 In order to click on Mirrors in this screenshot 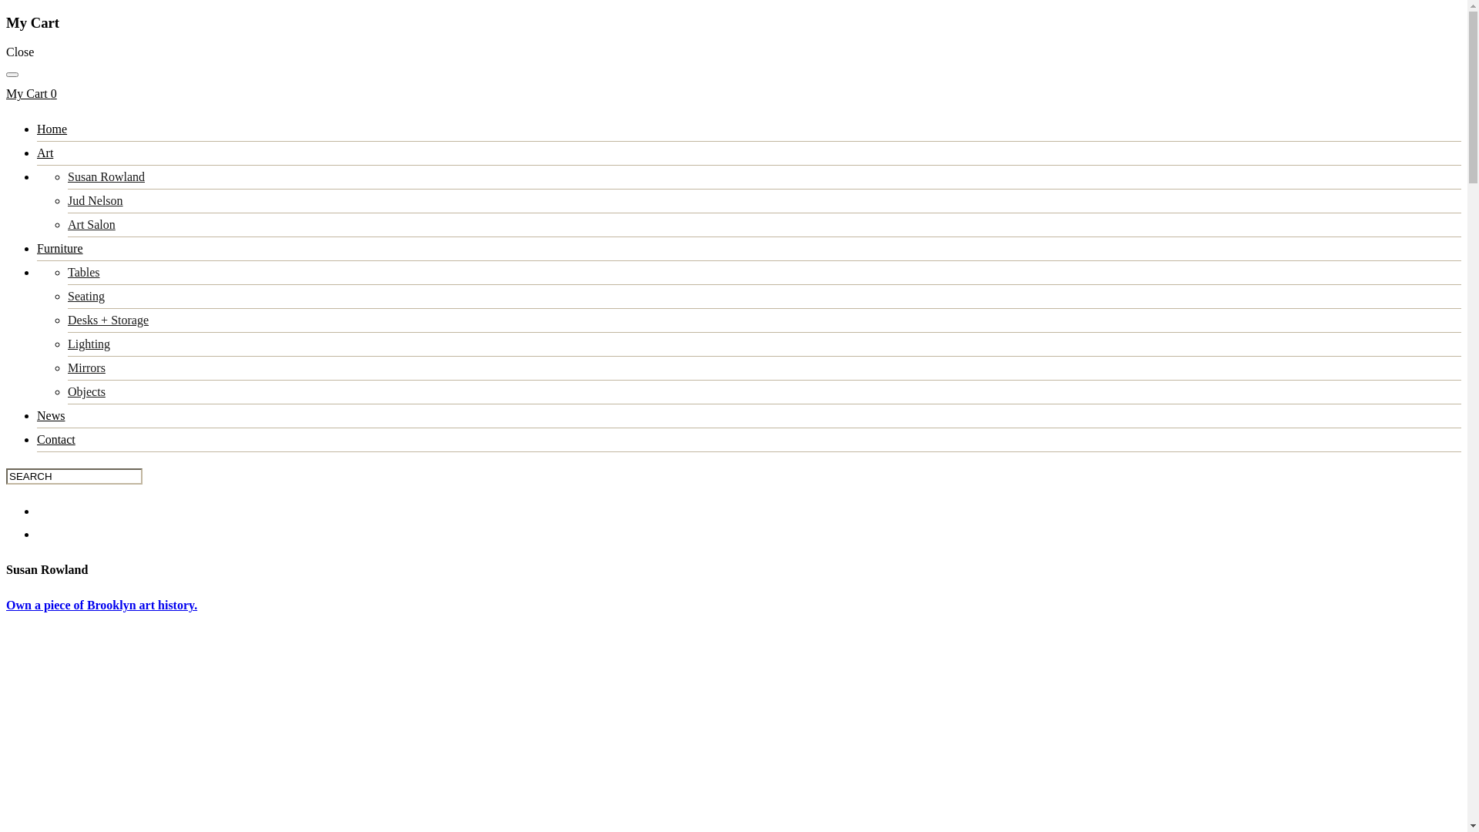, I will do `click(86, 368)`.